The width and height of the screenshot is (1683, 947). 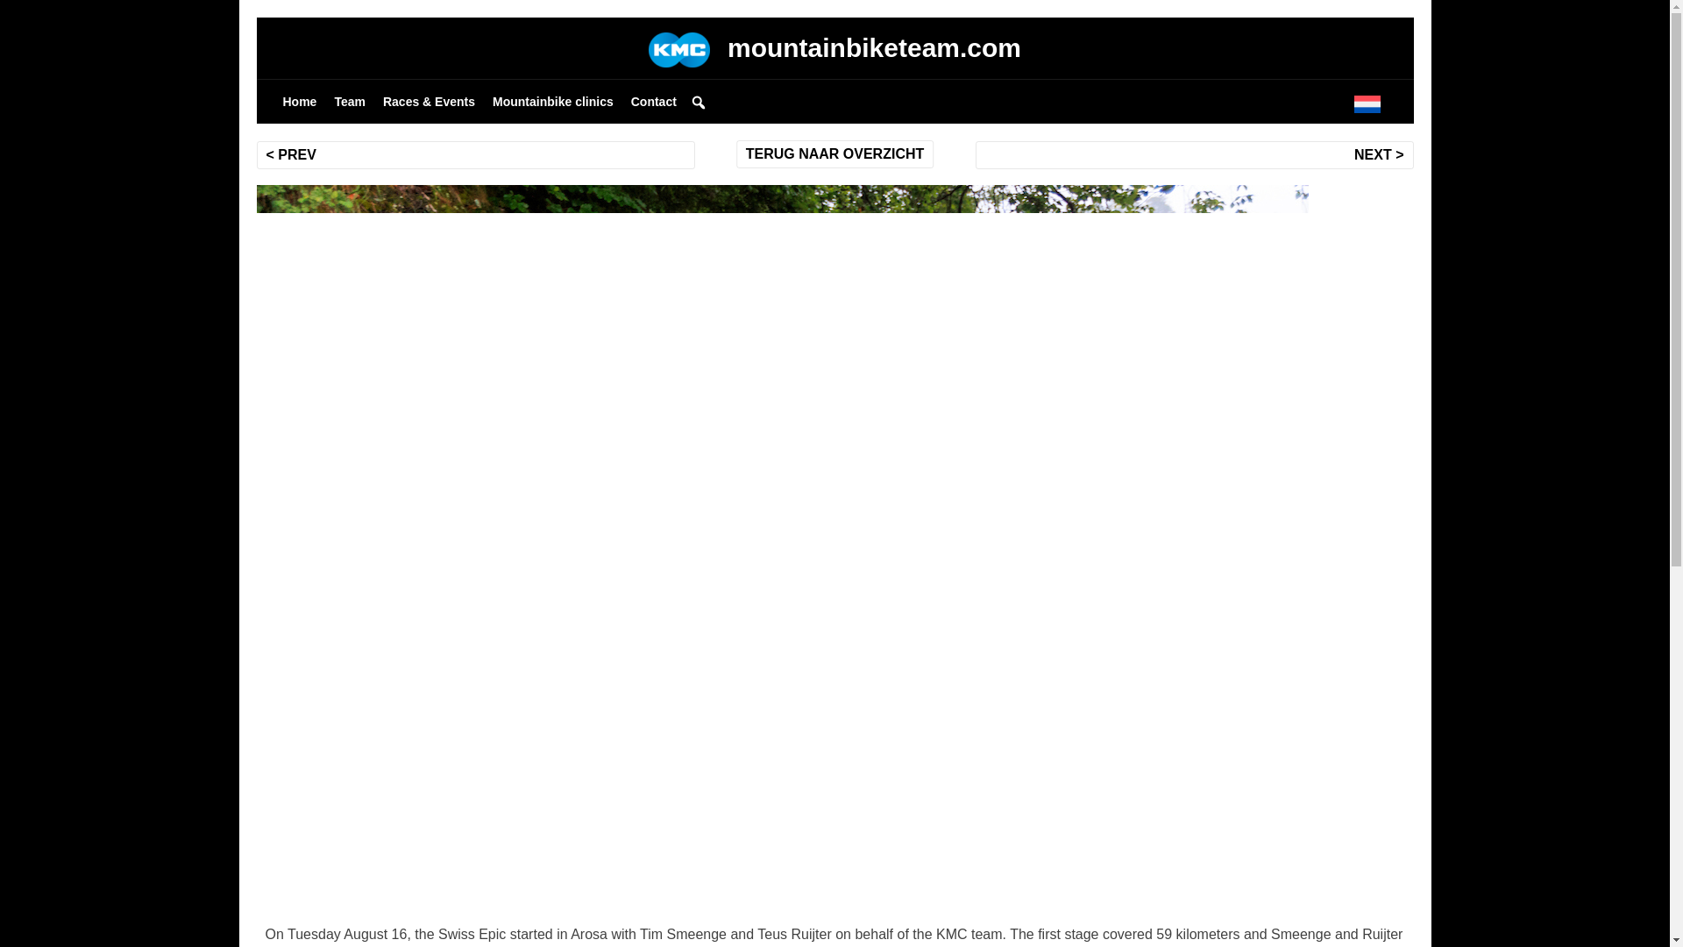 I want to click on Contact, so click(x=654, y=102).